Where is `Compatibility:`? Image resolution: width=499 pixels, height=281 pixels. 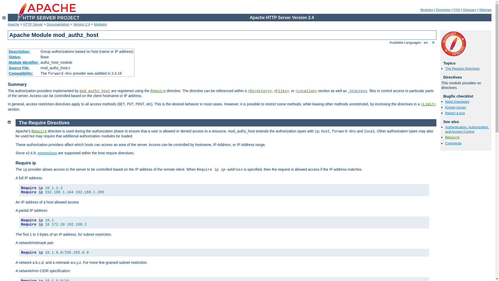 Compatibility: is located at coordinates (21, 73).